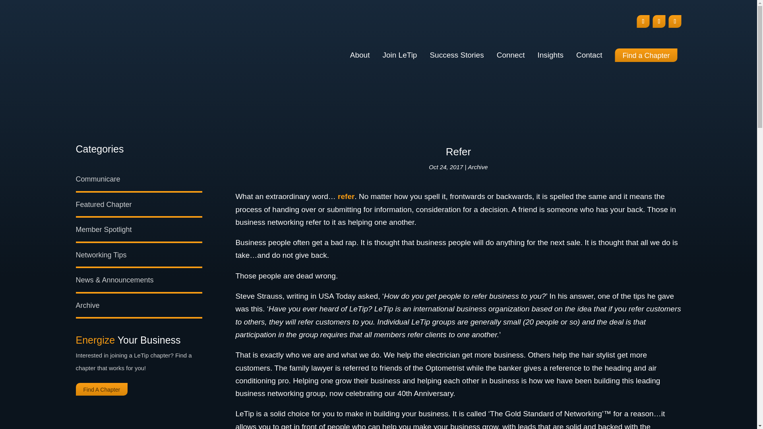 This screenshot has height=429, width=763. Describe the element at coordinates (360, 55) in the screenshot. I see `About` at that location.